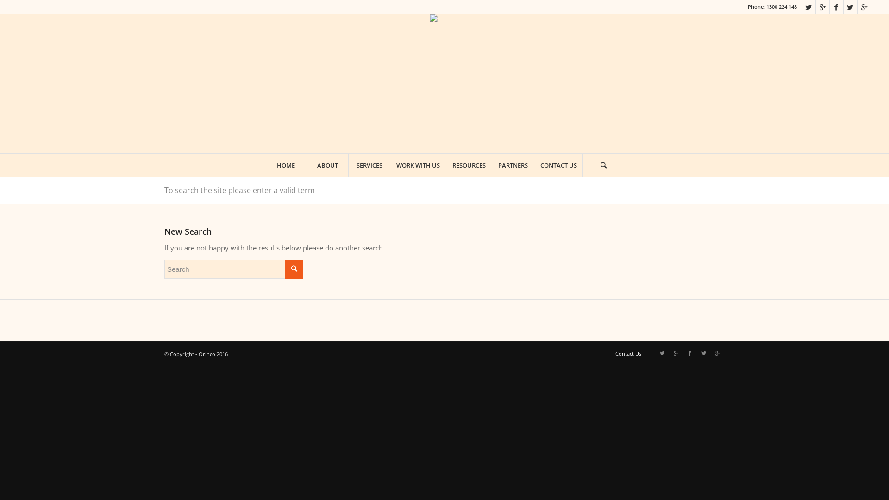 This screenshot has width=889, height=500. What do you see at coordinates (718, 353) in the screenshot?
I see `Gplus` at bounding box center [718, 353].